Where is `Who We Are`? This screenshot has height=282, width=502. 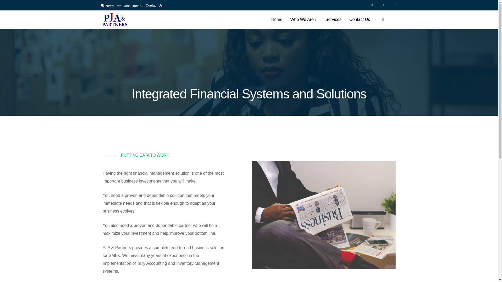 Who We Are is located at coordinates (304, 19).